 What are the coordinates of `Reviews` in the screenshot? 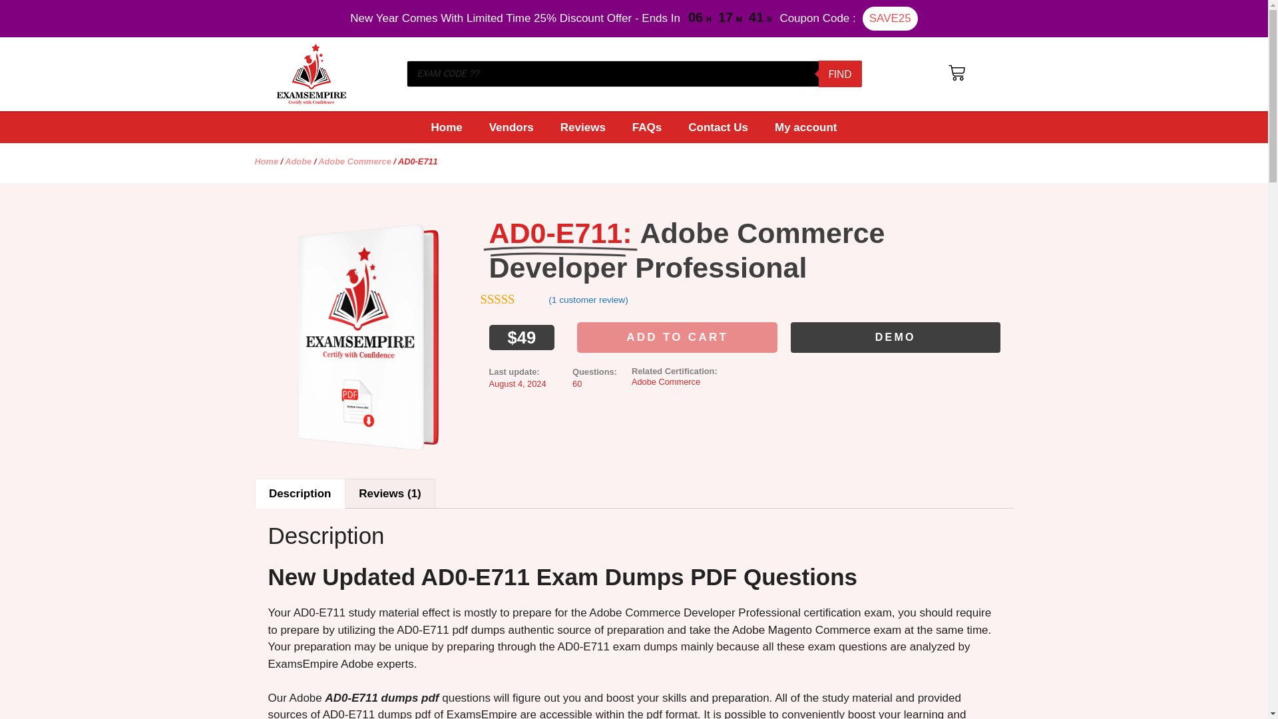 It's located at (582, 127).